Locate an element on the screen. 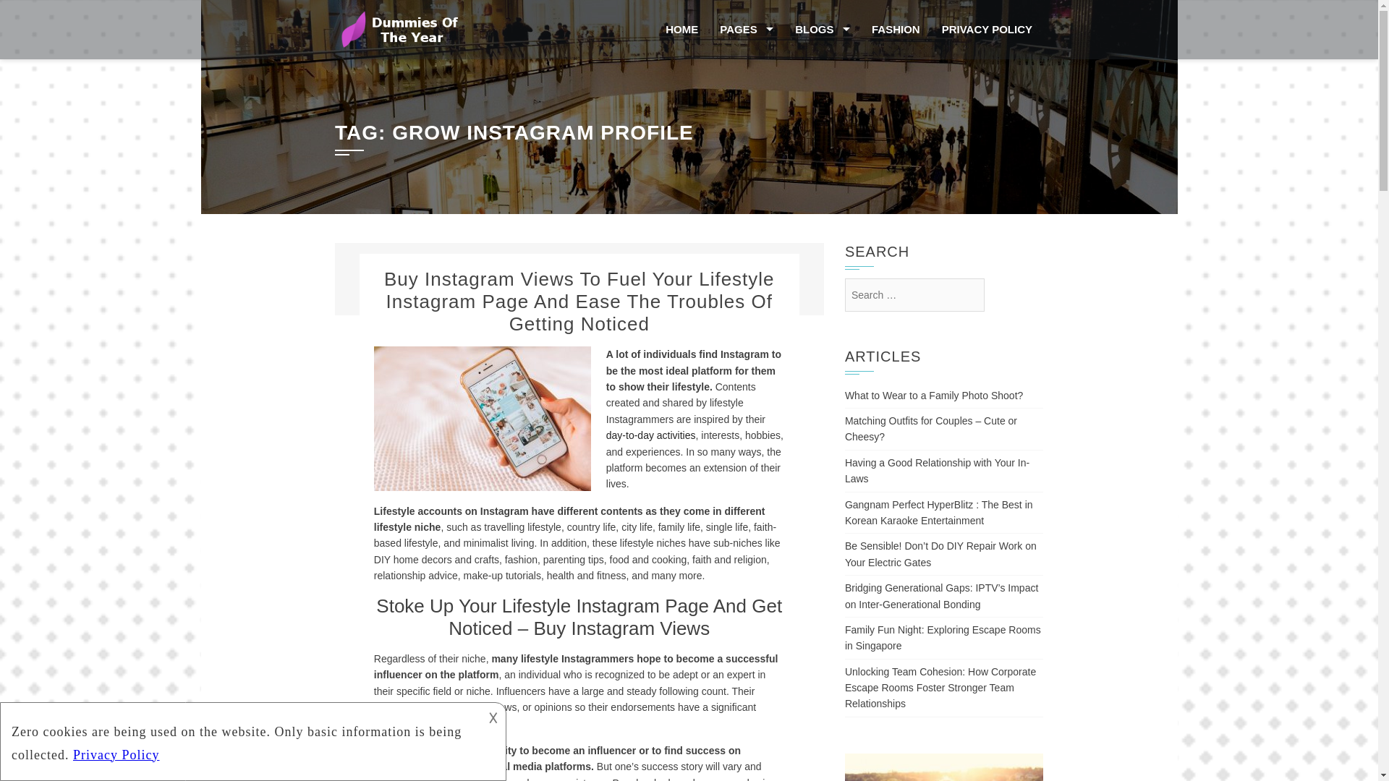 The image size is (1389, 781). PRIVACY POLICY is located at coordinates (987, 30).